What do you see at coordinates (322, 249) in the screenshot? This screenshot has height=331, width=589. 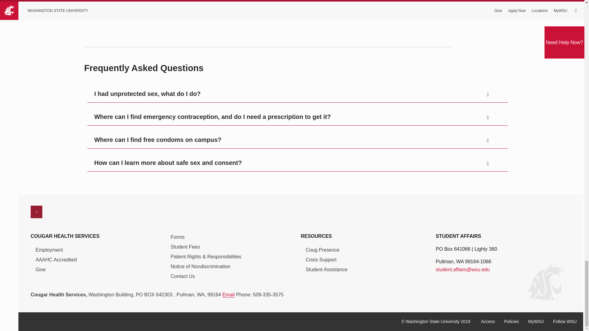 I see `WSU Coug Presence` at bounding box center [322, 249].